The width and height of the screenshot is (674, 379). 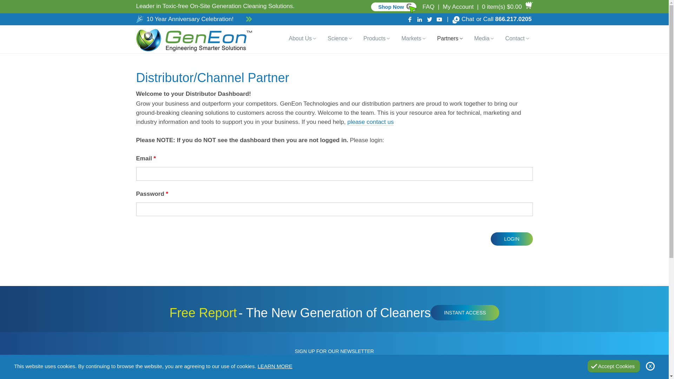 What do you see at coordinates (374, 39) in the screenshot?
I see `Products` at bounding box center [374, 39].